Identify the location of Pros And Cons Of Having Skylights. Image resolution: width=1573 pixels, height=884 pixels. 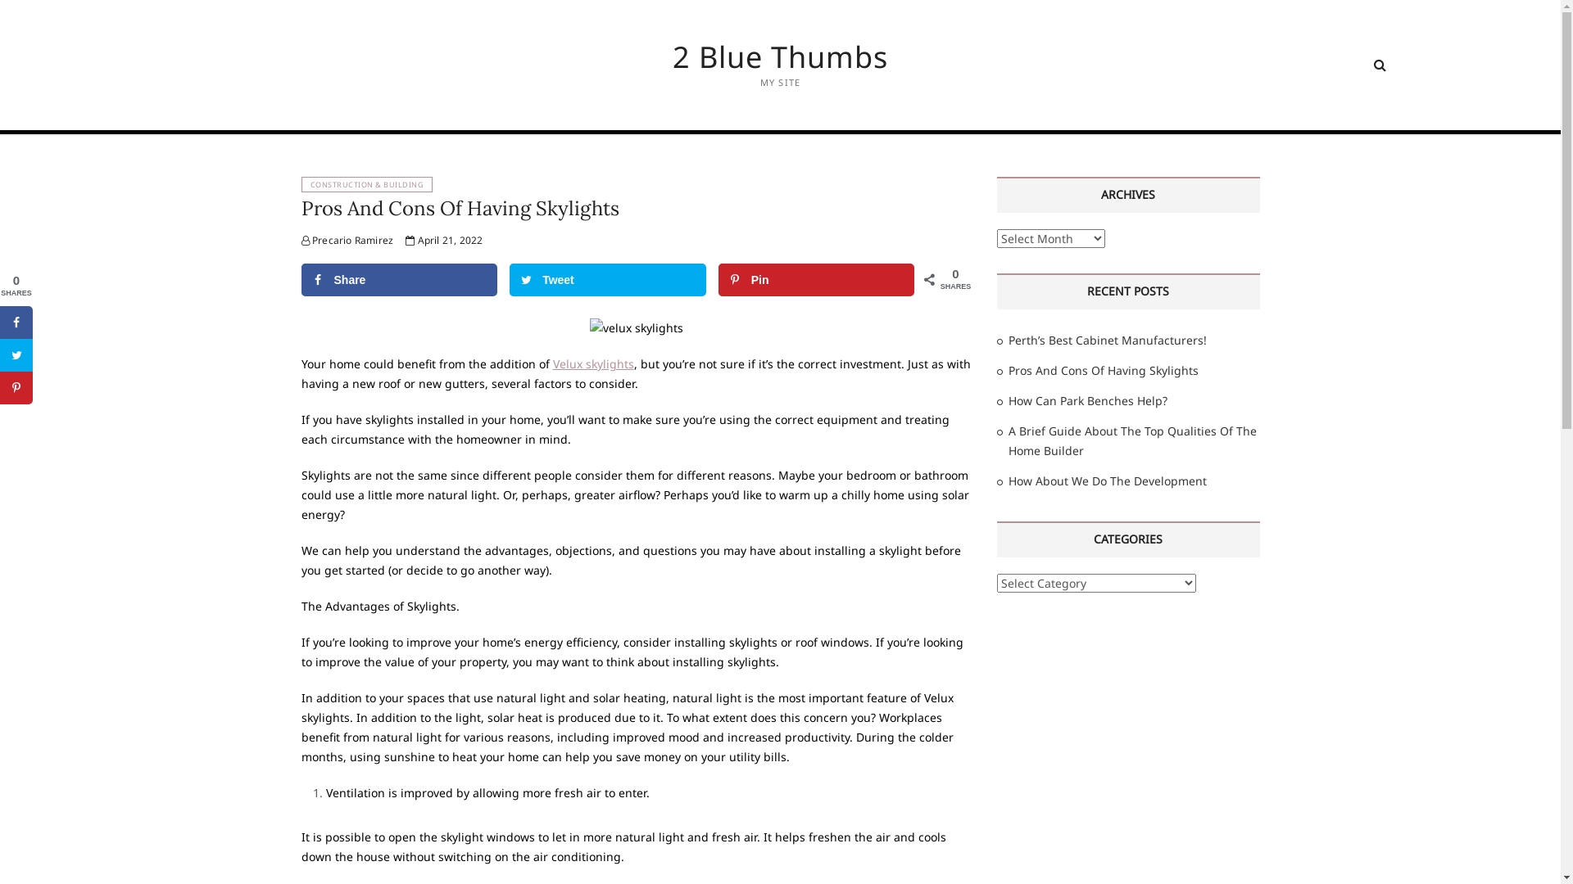
(460, 208).